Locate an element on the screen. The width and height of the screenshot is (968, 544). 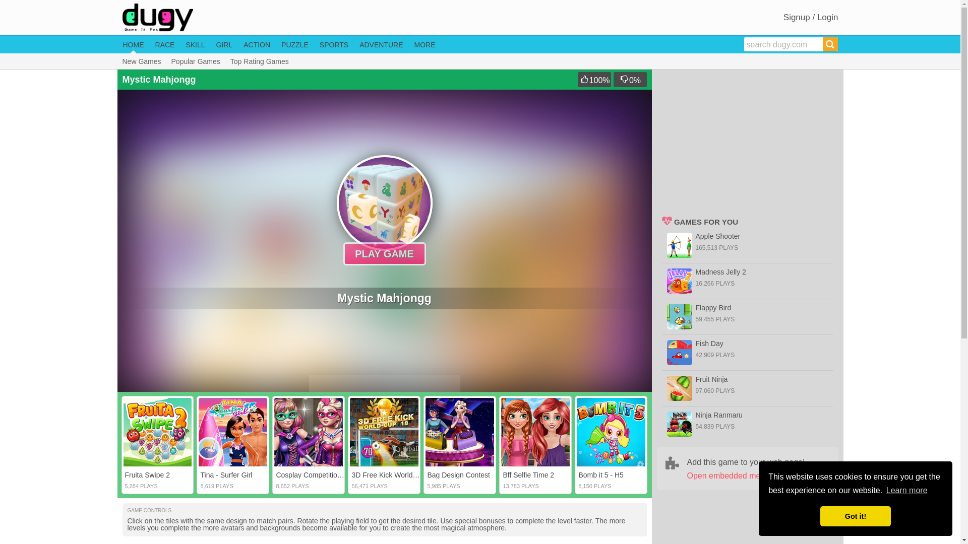
I don't like it is located at coordinates (629, 79).